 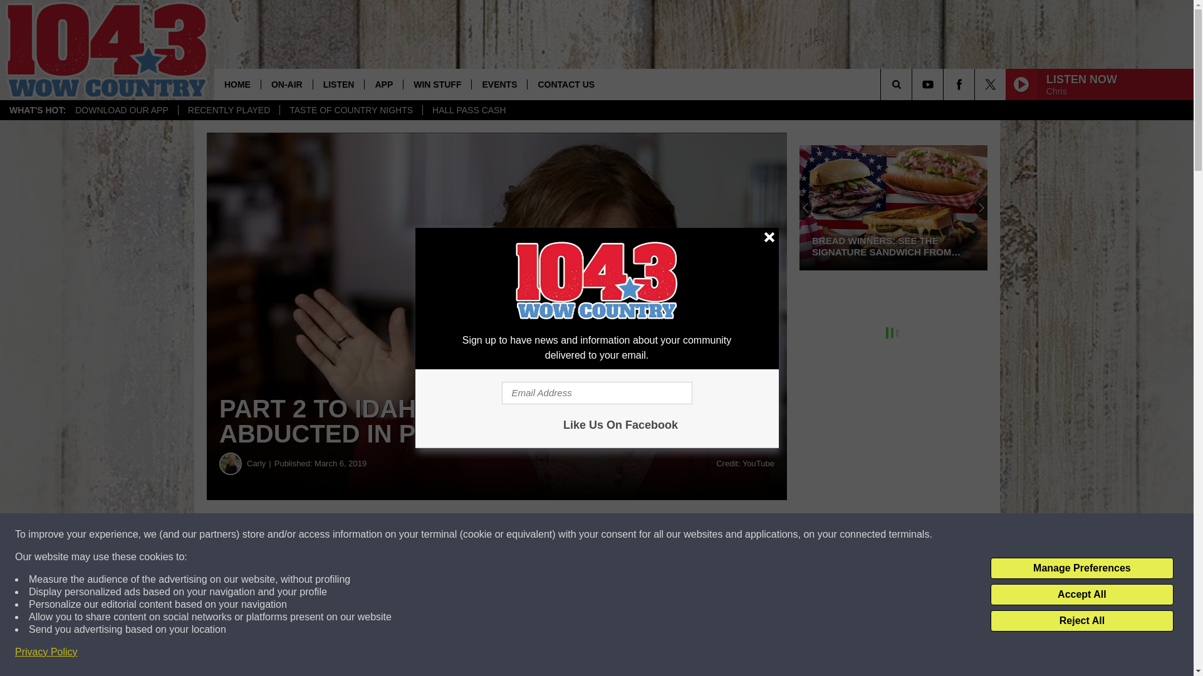 I want to click on EVENTS, so click(x=499, y=84).